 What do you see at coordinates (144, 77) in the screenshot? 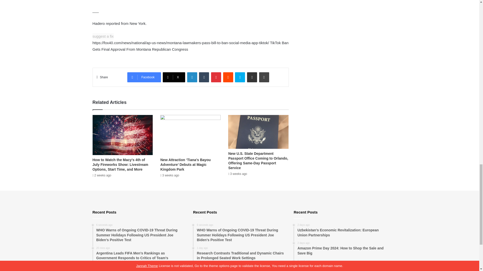
I see `Facebook` at bounding box center [144, 77].